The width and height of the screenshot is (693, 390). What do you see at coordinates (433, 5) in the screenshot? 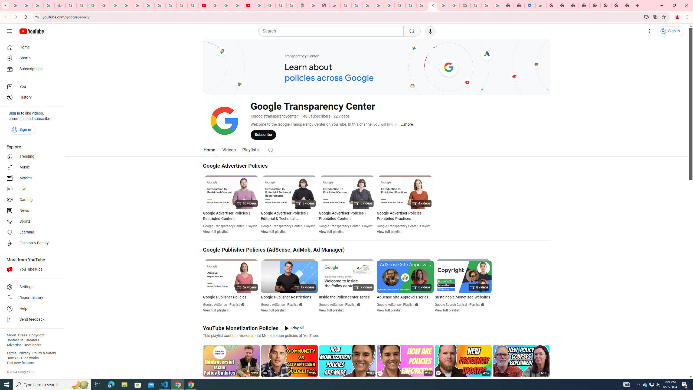
I see `Google Transparency Center - YouTube` at bounding box center [433, 5].